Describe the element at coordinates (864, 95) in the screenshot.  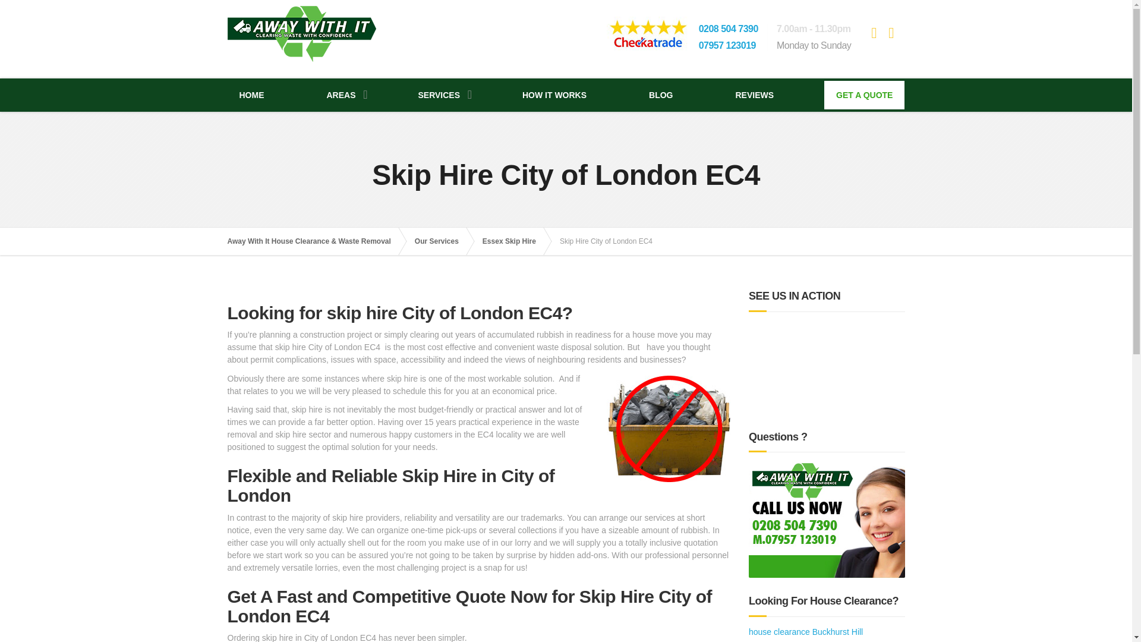
I see `GET A QUOTE` at that location.